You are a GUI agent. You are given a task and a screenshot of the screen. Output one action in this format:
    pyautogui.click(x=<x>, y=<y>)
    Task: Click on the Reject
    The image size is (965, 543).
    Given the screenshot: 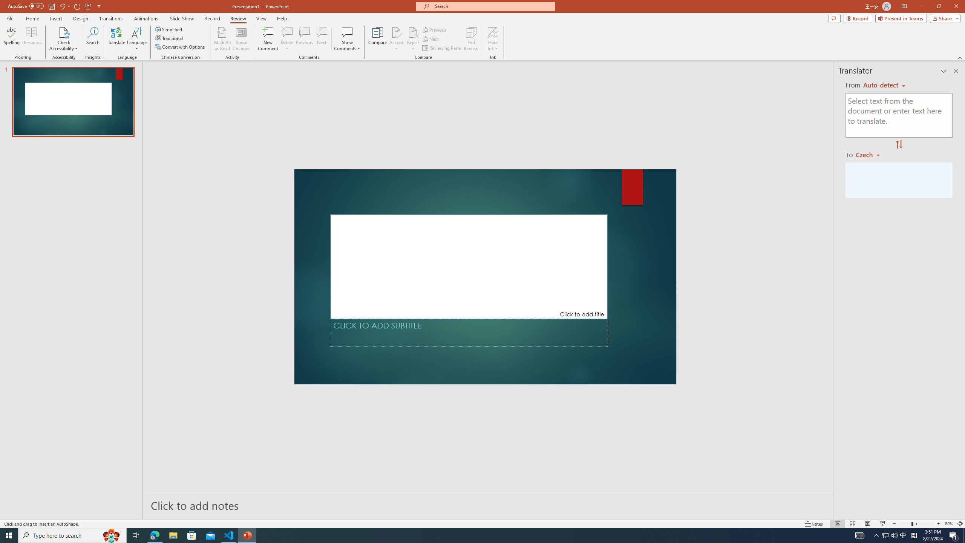 What is the action you would take?
    pyautogui.click(x=413, y=39)
    